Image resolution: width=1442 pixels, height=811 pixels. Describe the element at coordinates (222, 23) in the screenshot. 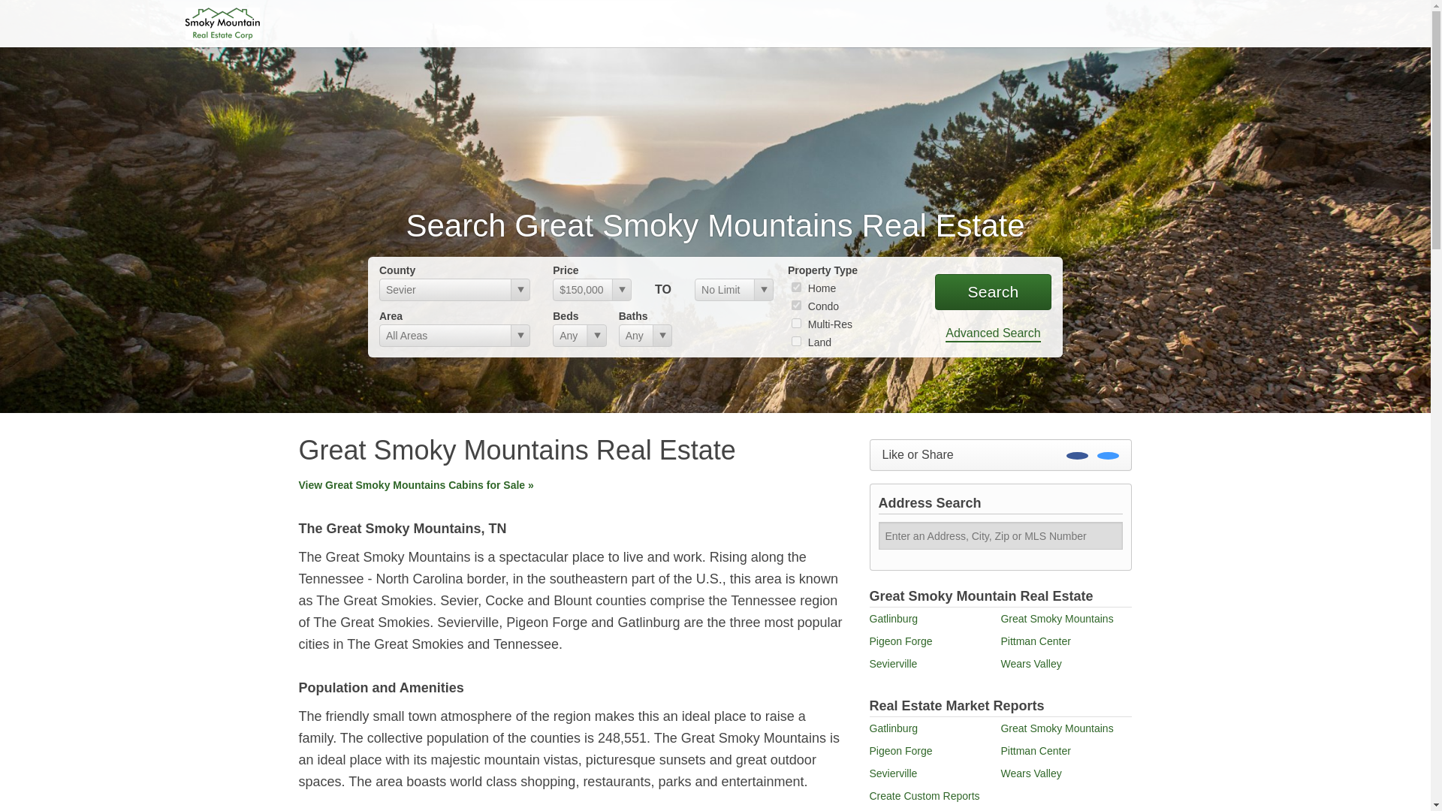

I see `Gatlinburgcabininvestments.com` at that location.